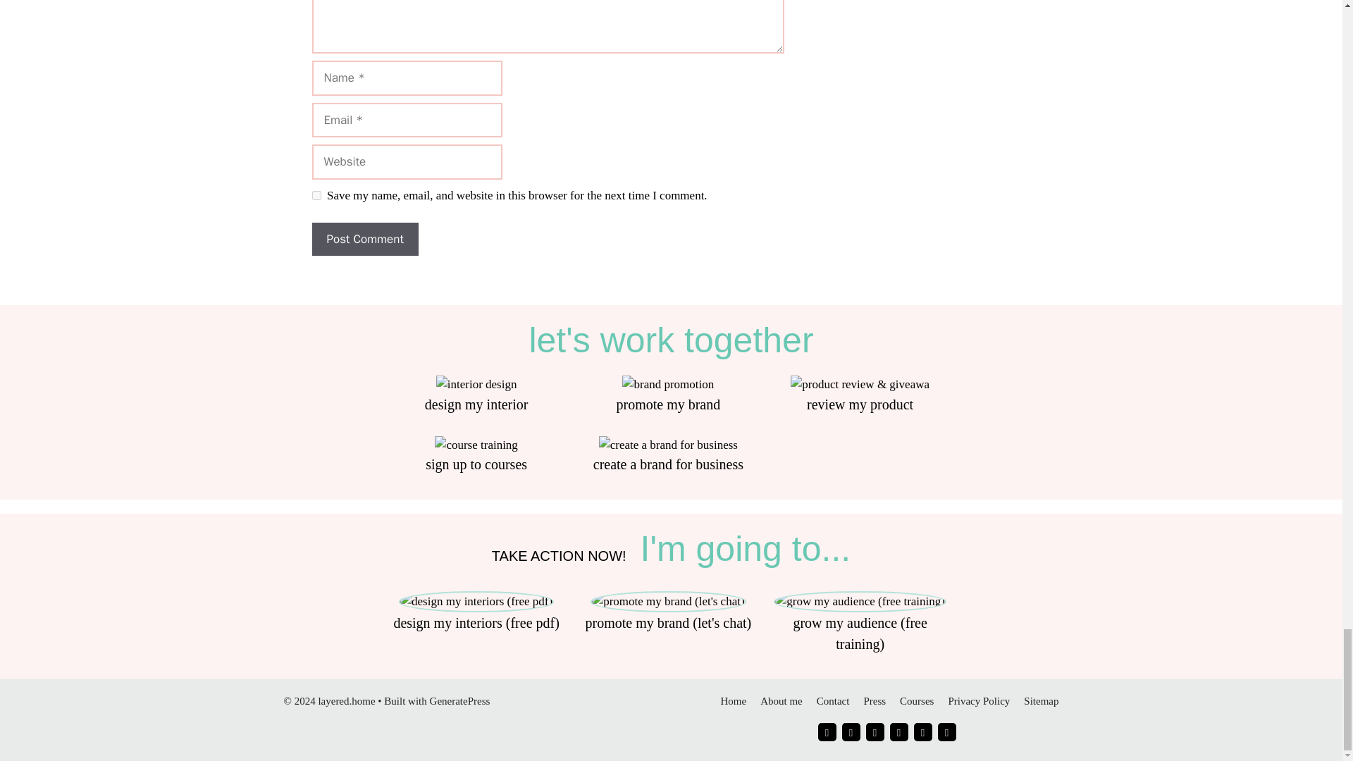 The width and height of the screenshot is (1353, 761). Describe the element at coordinates (898, 731) in the screenshot. I see `YouTube` at that location.